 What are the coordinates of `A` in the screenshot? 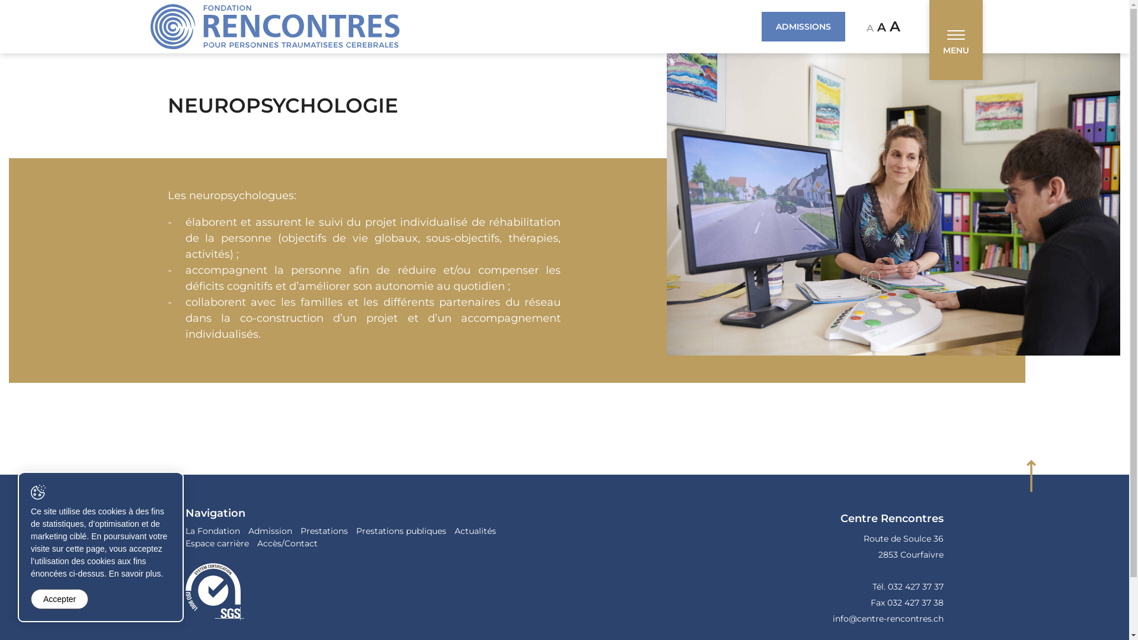 It's located at (894, 27).